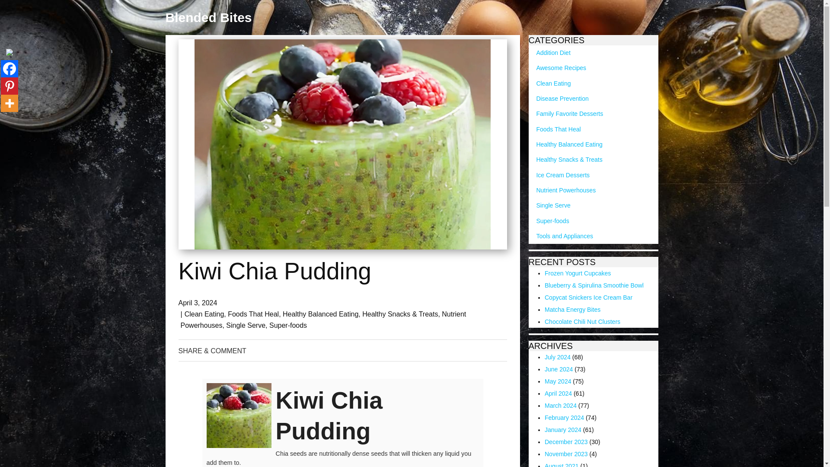 This screenshot has height=467, width=830. I want to click on Facebook, so click(10, 69).